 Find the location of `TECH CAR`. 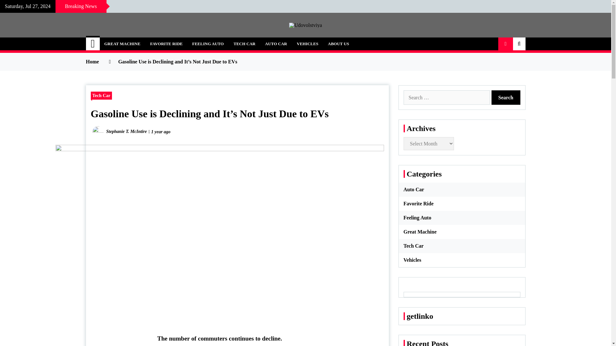

TECH CAR is located at coordinates (244, 44).